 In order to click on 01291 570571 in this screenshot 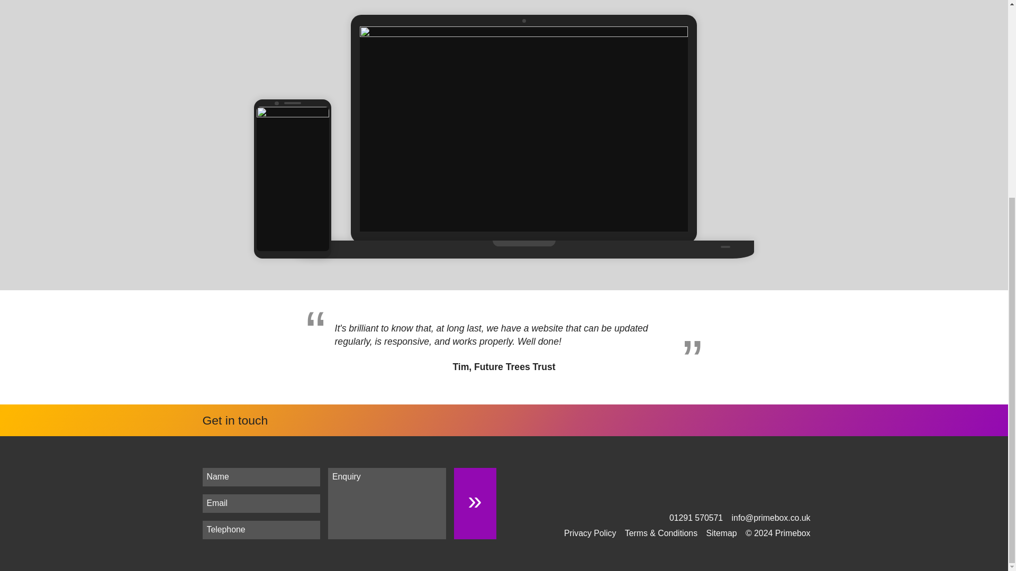, I will do `click(696, 518)`.